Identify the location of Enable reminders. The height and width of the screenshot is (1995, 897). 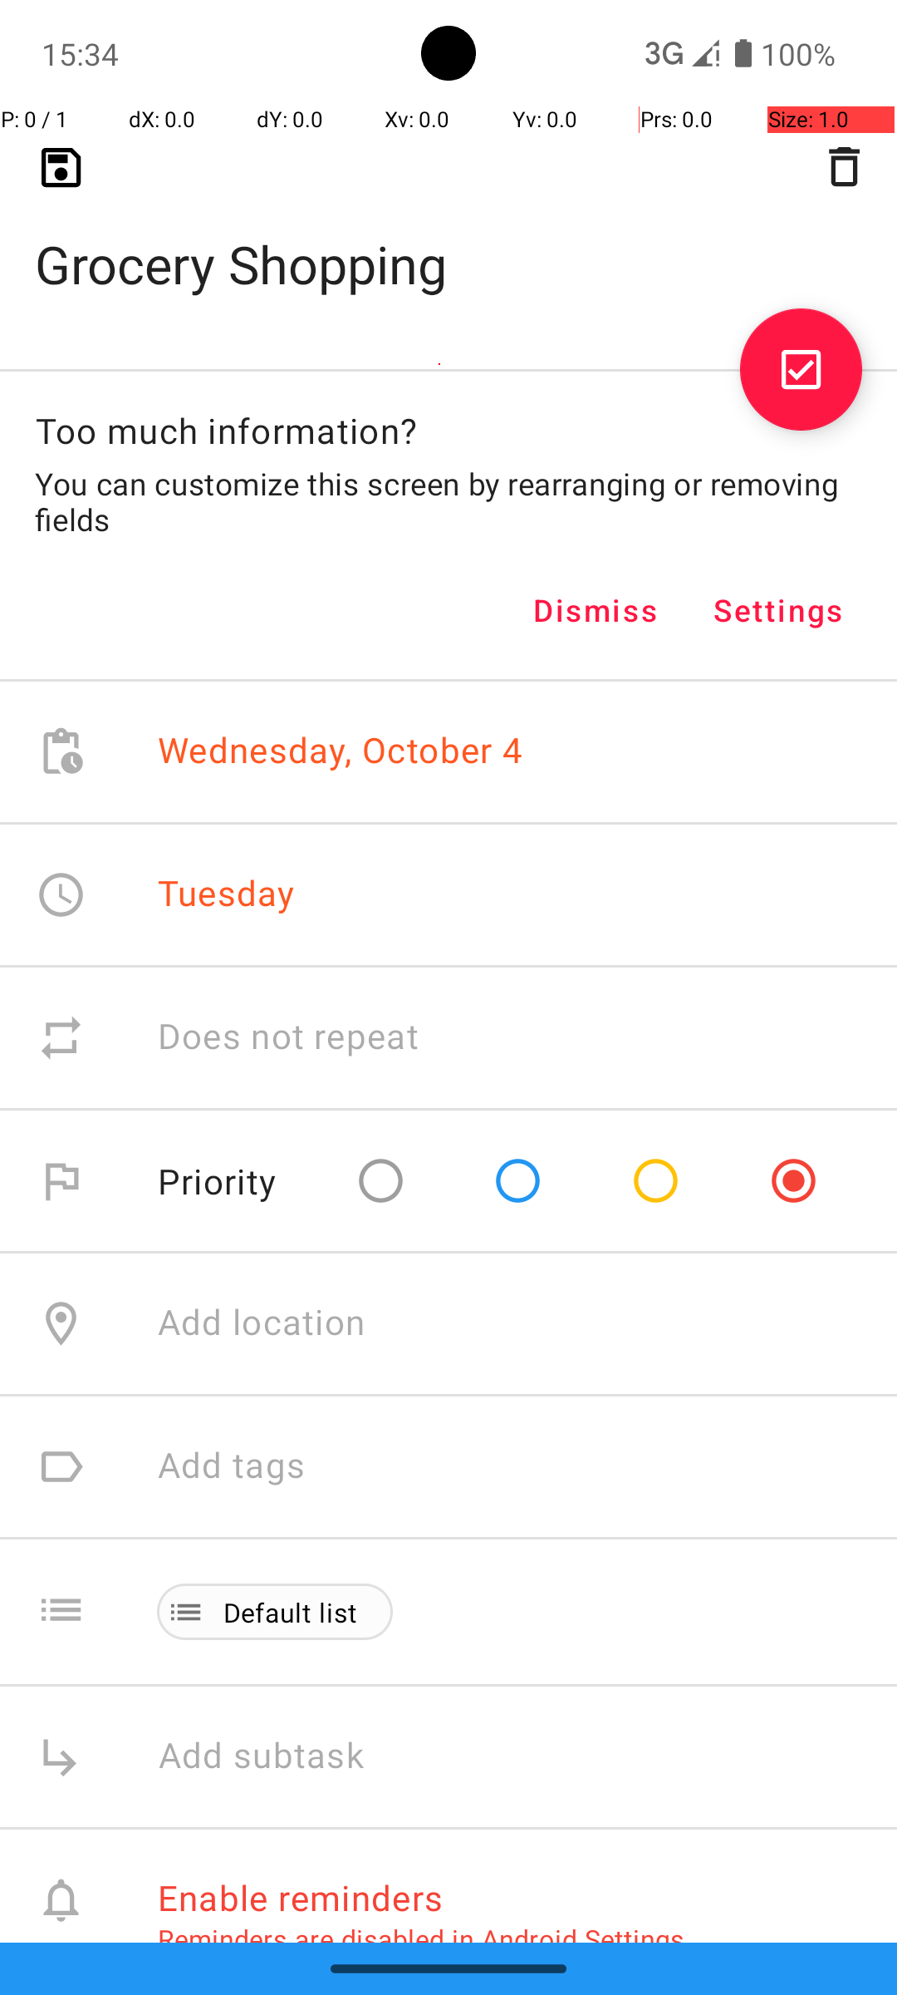
(301, 1897).